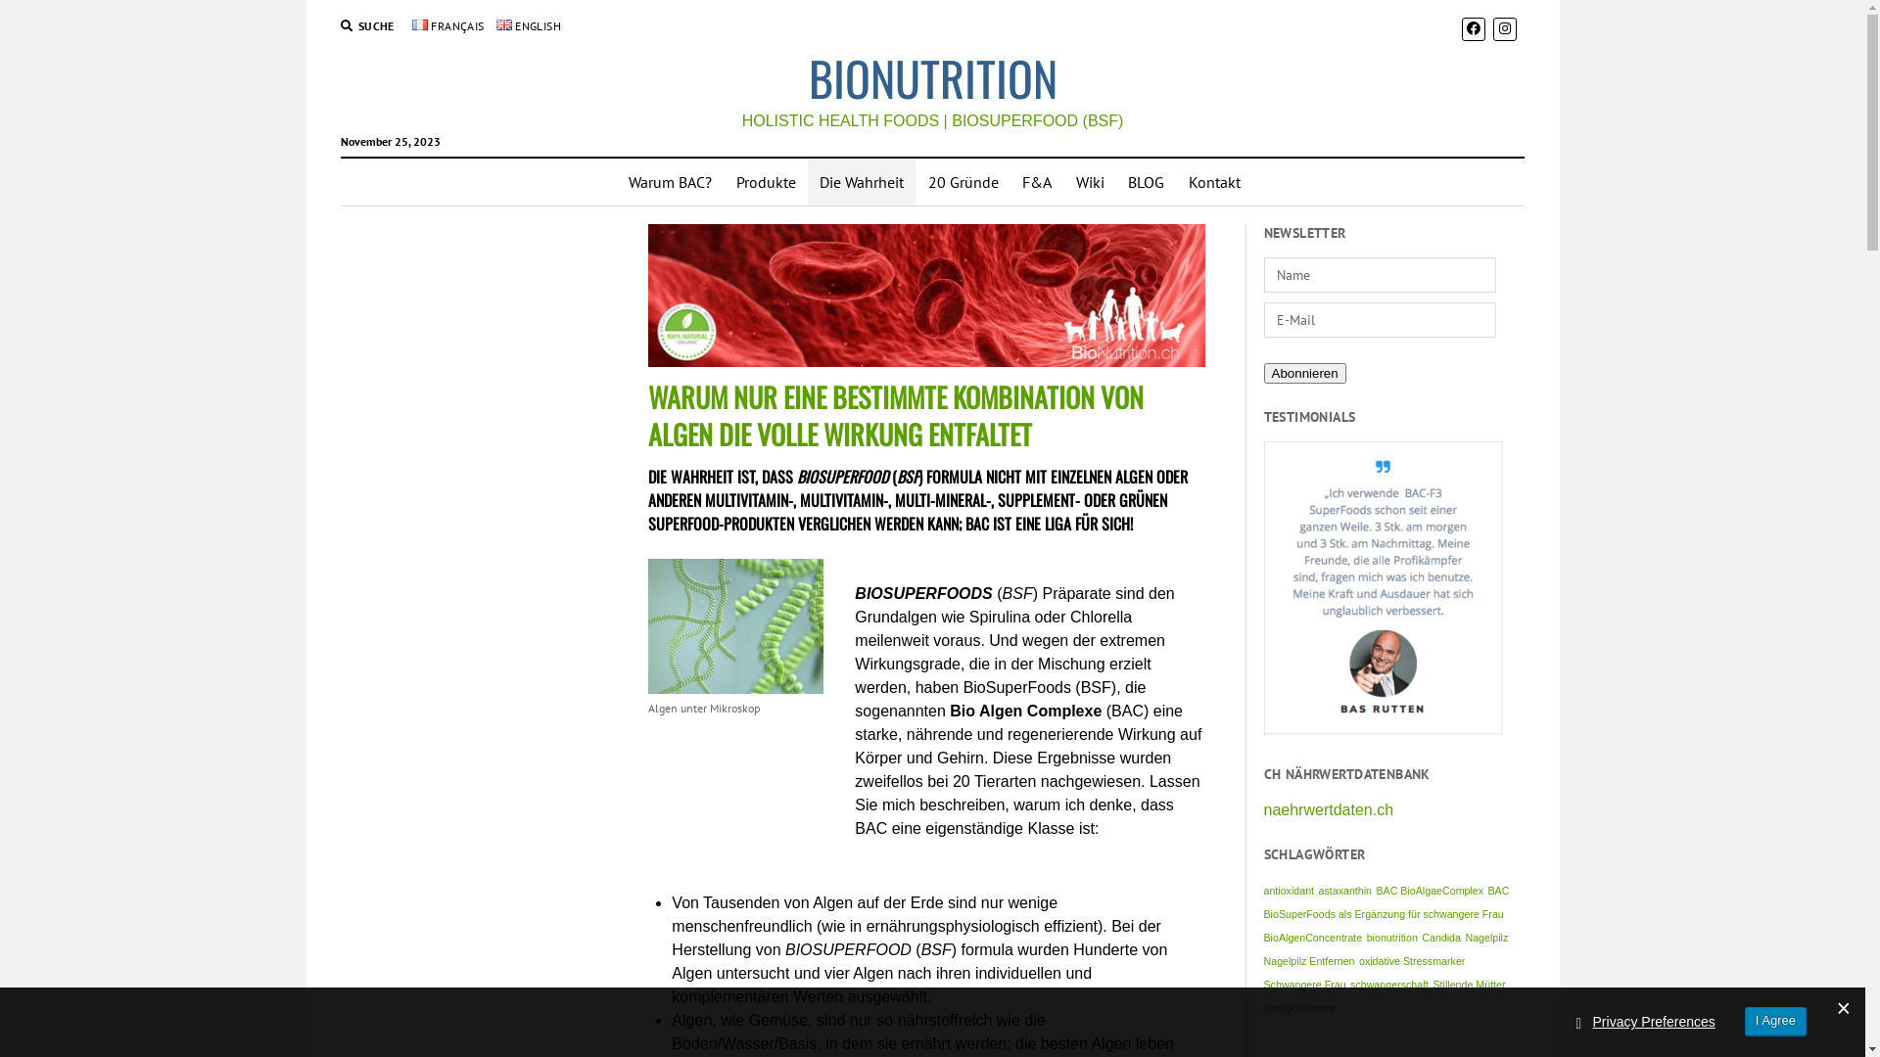  What do you see at coordinates (1091, 182) in the screenshot?
I see `Wiki` at bounding box center [1091, 182].